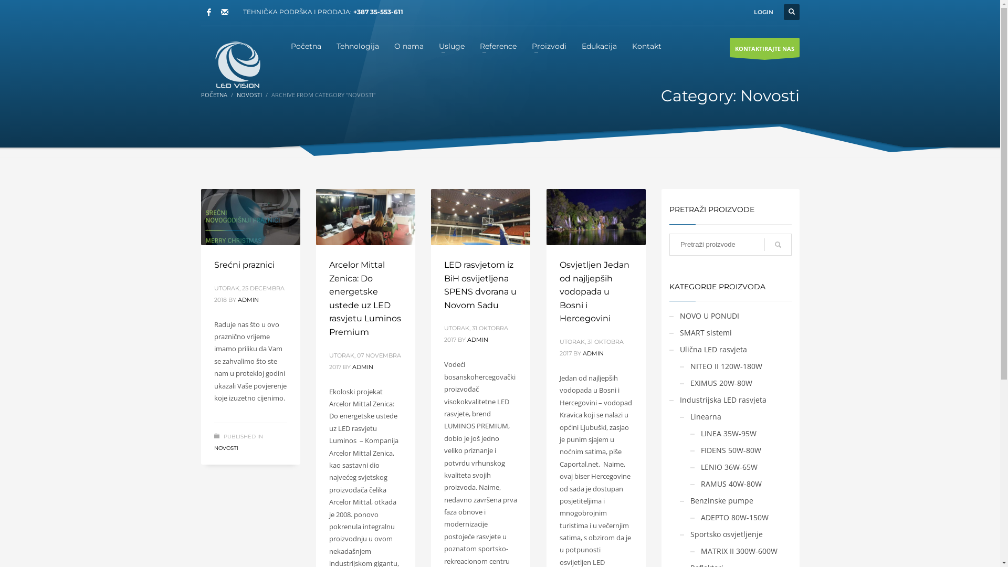  I want to click on ADMIN, so click(362, 367).